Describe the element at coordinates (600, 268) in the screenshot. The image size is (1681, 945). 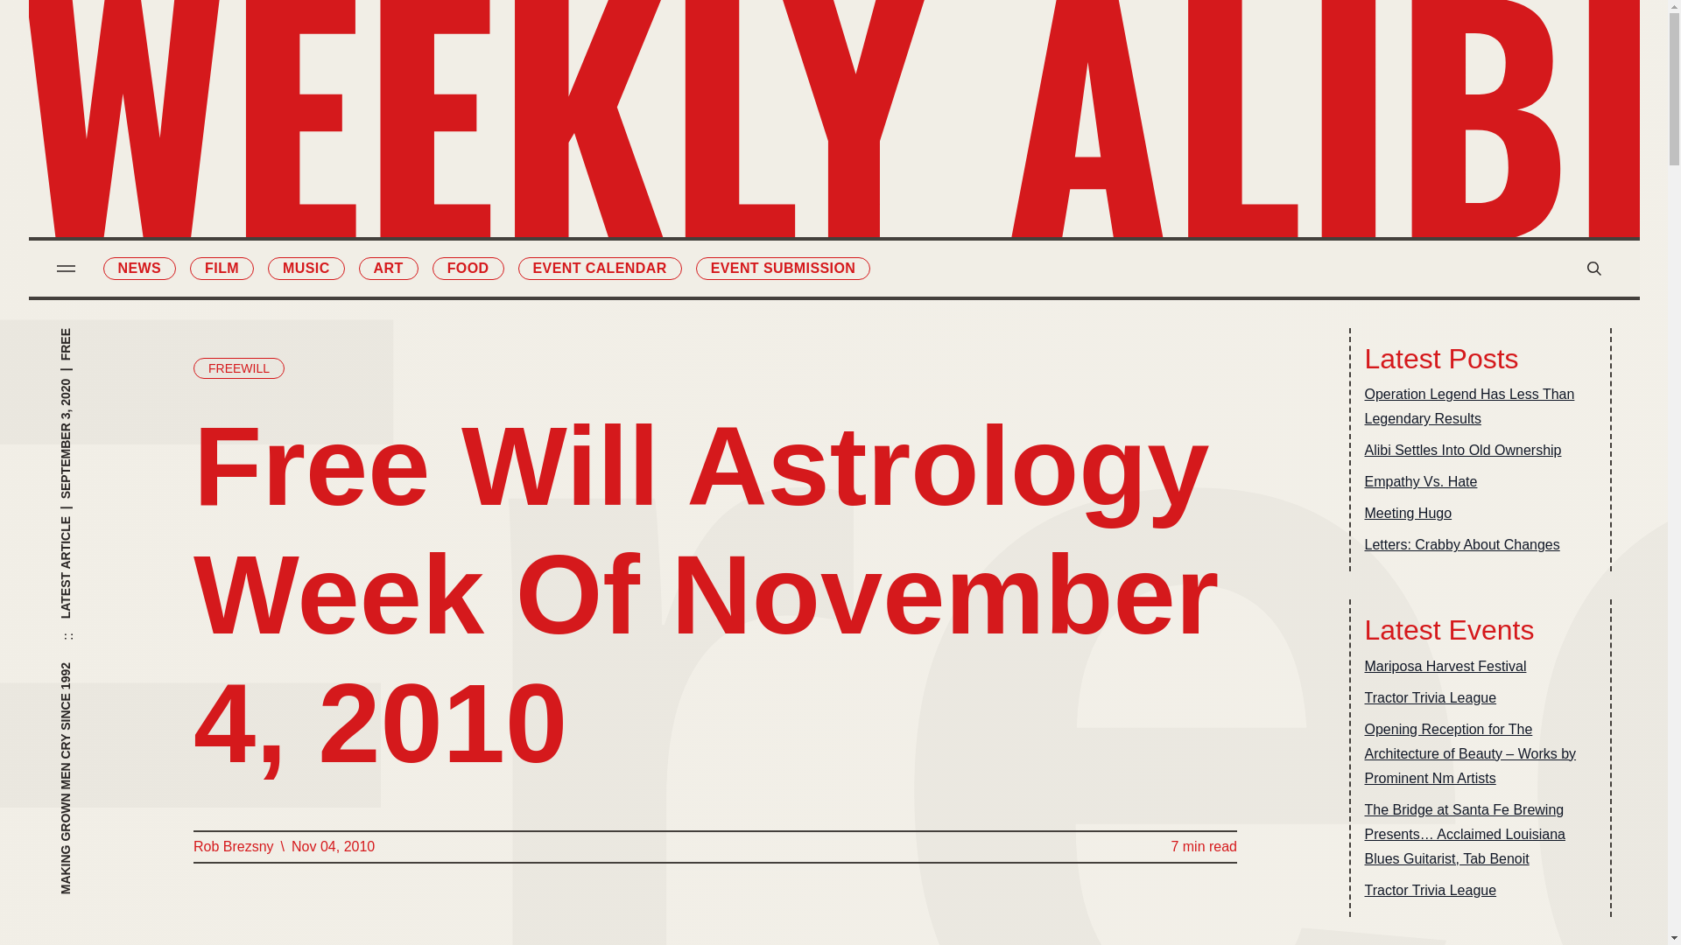
I see `EVENT CALENDAR` at that location.